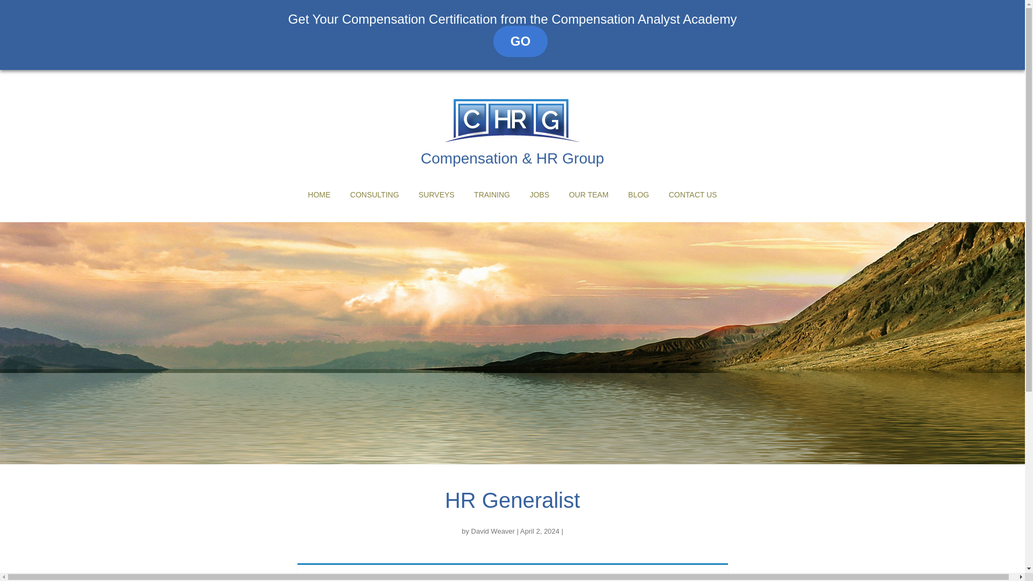 This screenshot has width=1033, height=581. What do you see at coordinates (540, 530) in the screenshot?
I see `3:57 pm` at bounding box center [540, 530].